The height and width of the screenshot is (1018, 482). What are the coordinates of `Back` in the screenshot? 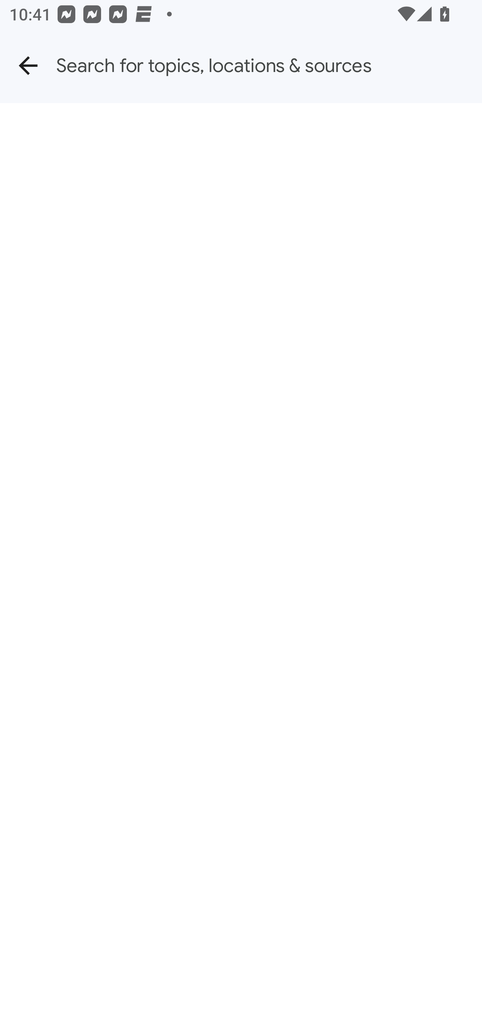 It's located at (28, 66).